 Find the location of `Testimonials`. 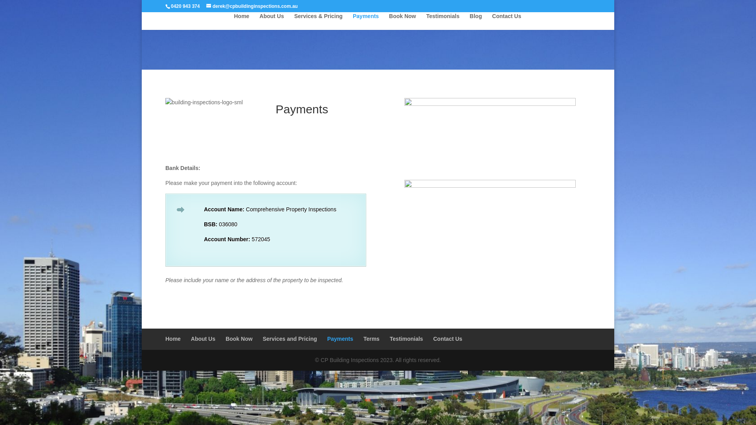

Testimonials is located at coordinates (443, 22).